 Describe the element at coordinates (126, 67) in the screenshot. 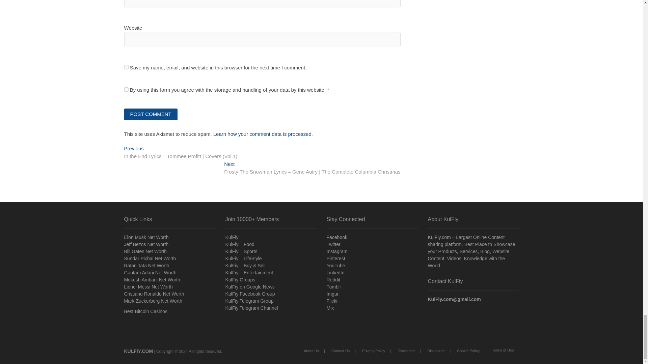

I see `yes` at that location.